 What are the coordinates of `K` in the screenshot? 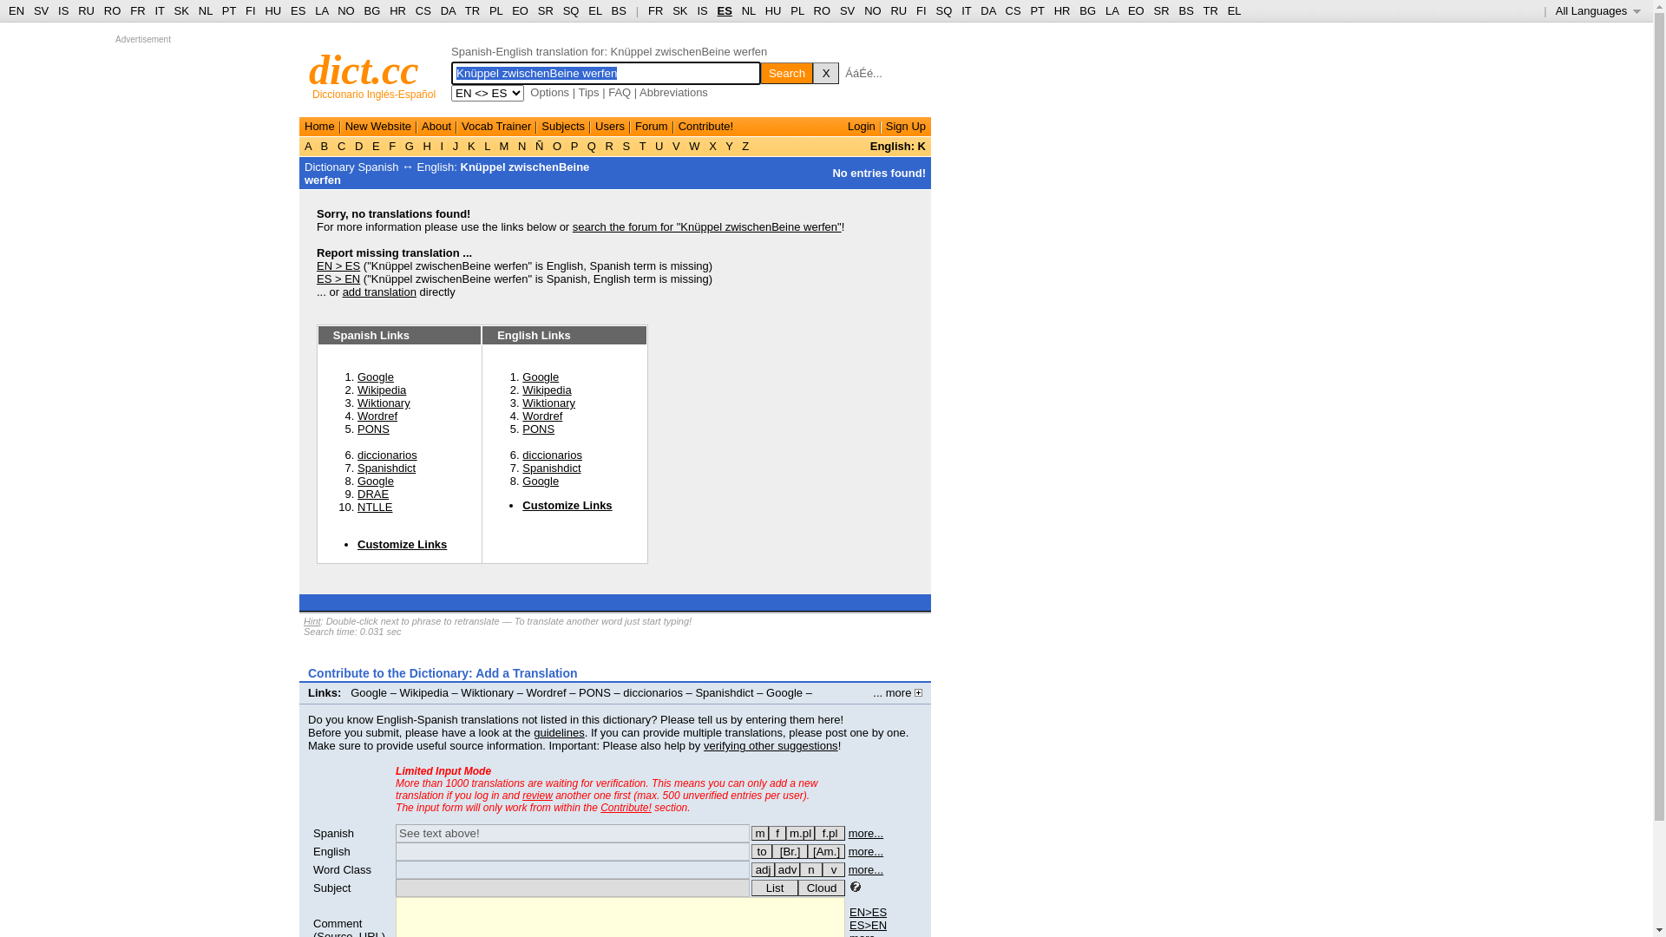 It's located at (471, 146).